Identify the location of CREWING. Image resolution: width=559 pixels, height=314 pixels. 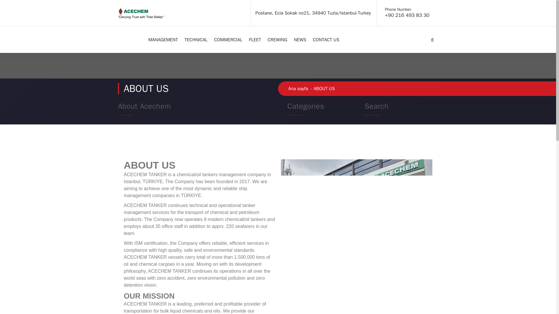
(277, 40).